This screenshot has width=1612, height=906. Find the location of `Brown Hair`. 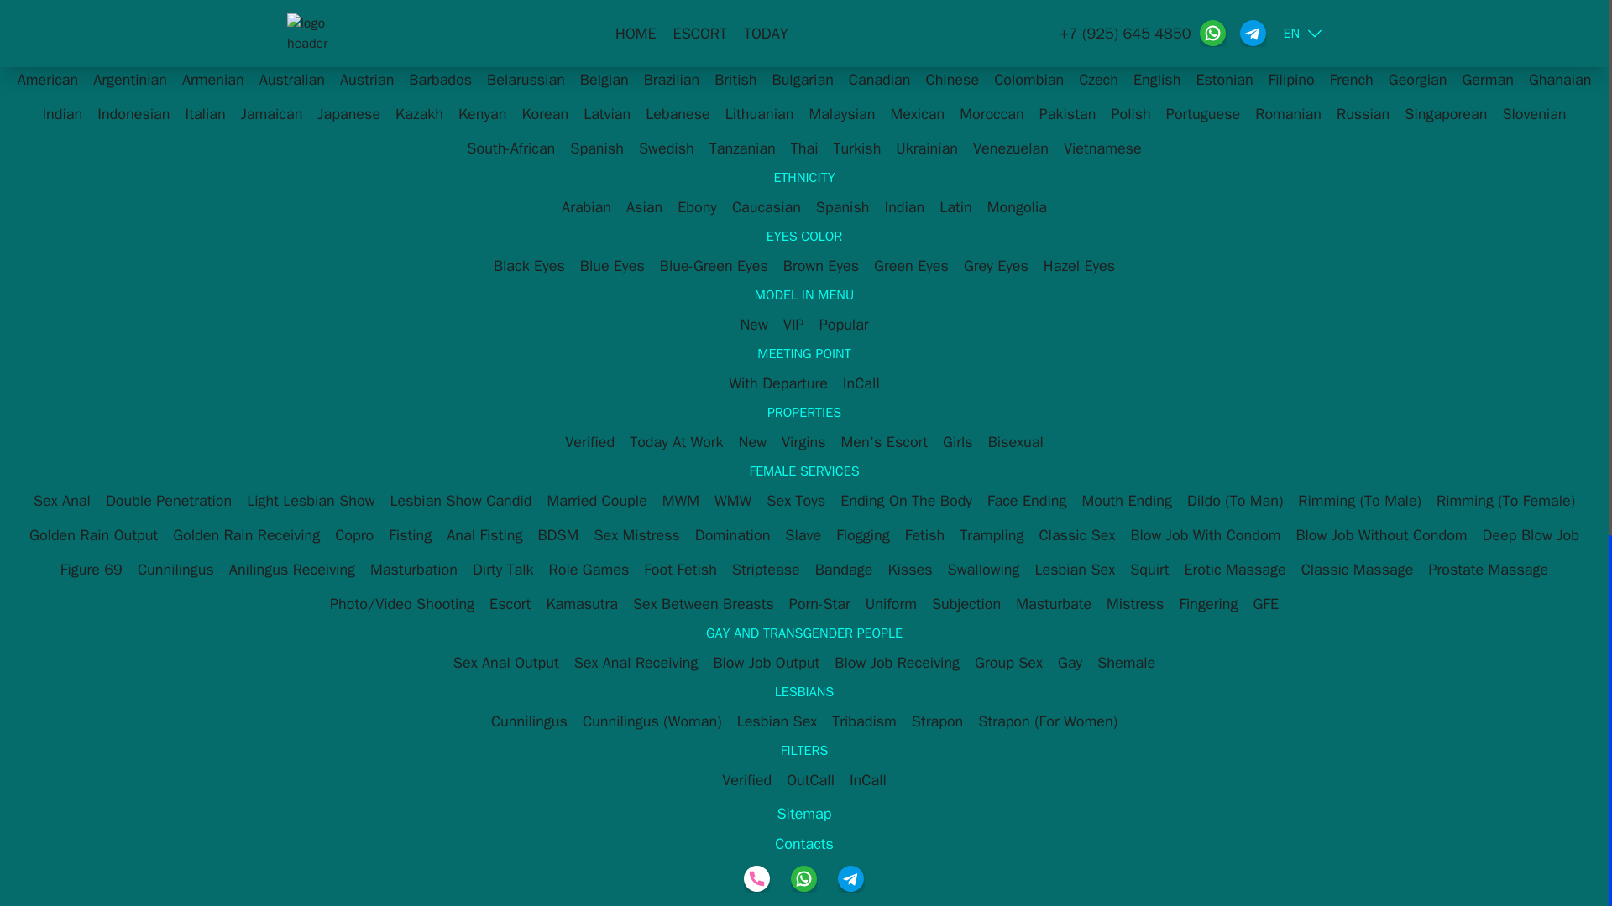

Brown Hair is located at coordinates (744, 20).